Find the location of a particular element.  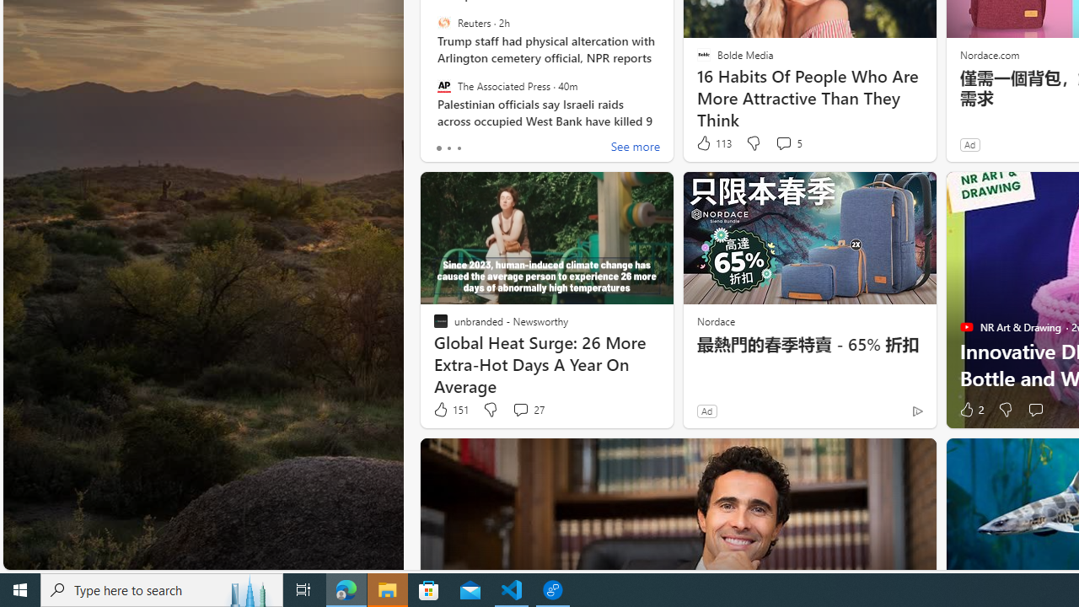

113 Like is located at coordinates (713, 143).